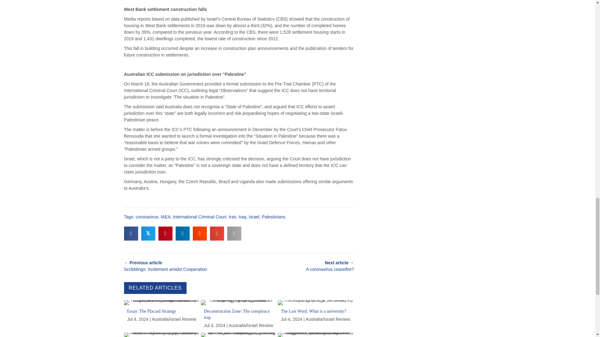  I want to click on The Last Word: What is a university?, so click(316, 316).